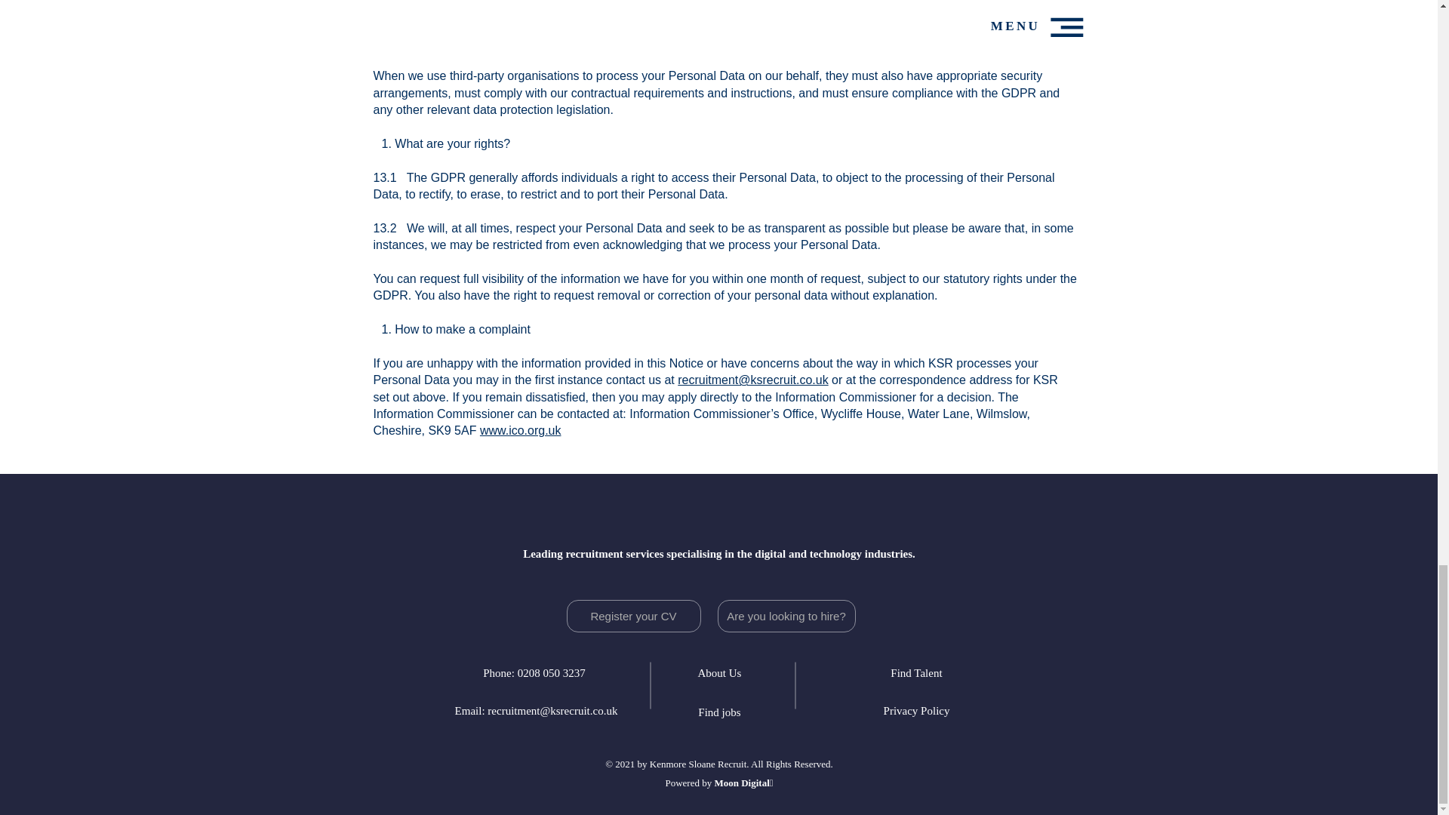 The height and width of the screenshot is (815, 1449). Describe the element at coordinates (521, 430) in the screenshot. I see `www.ico.org.uk` at that location.